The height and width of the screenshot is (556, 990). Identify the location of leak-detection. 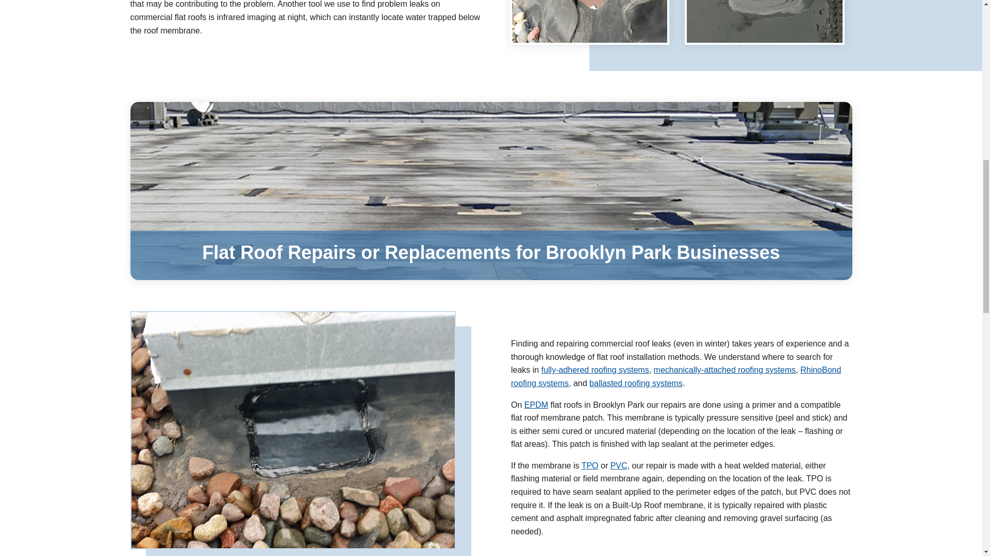
(764, 22).